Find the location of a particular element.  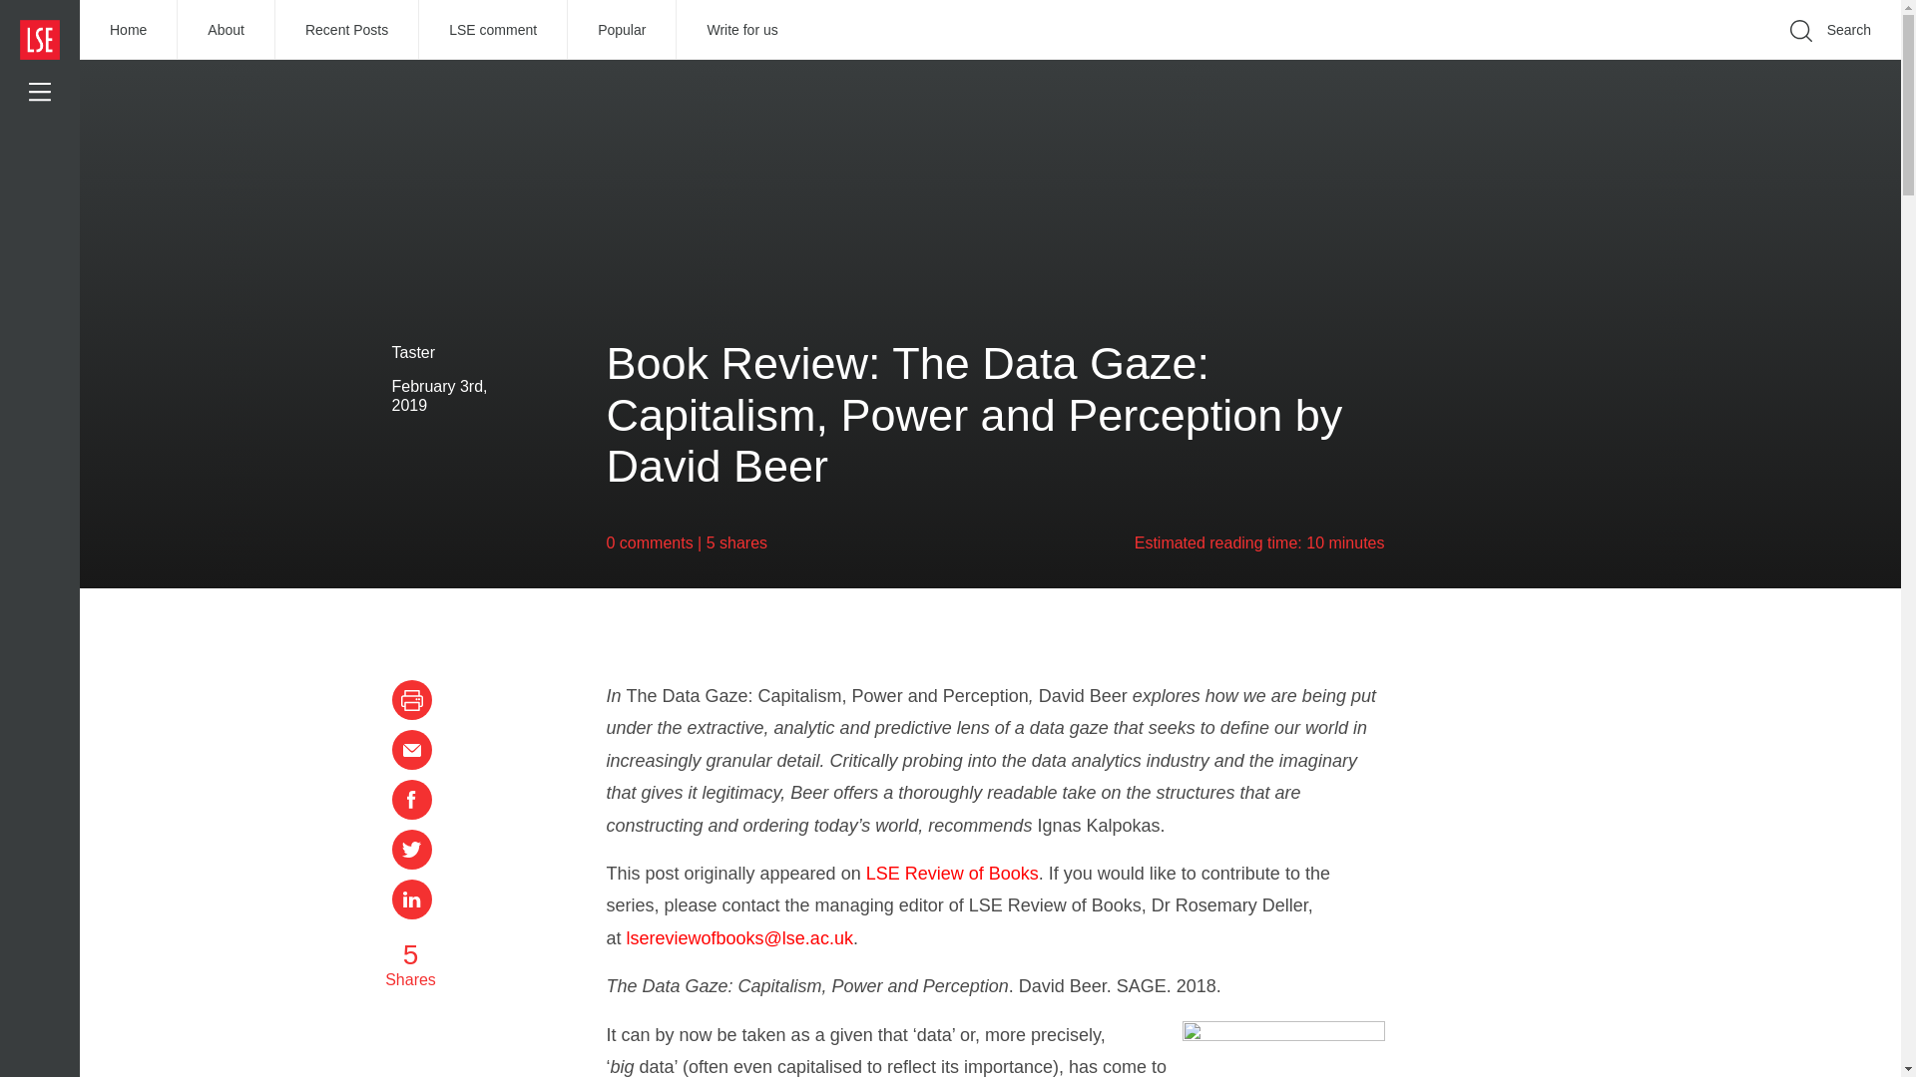

Go is located at coordinates (1567, 60).